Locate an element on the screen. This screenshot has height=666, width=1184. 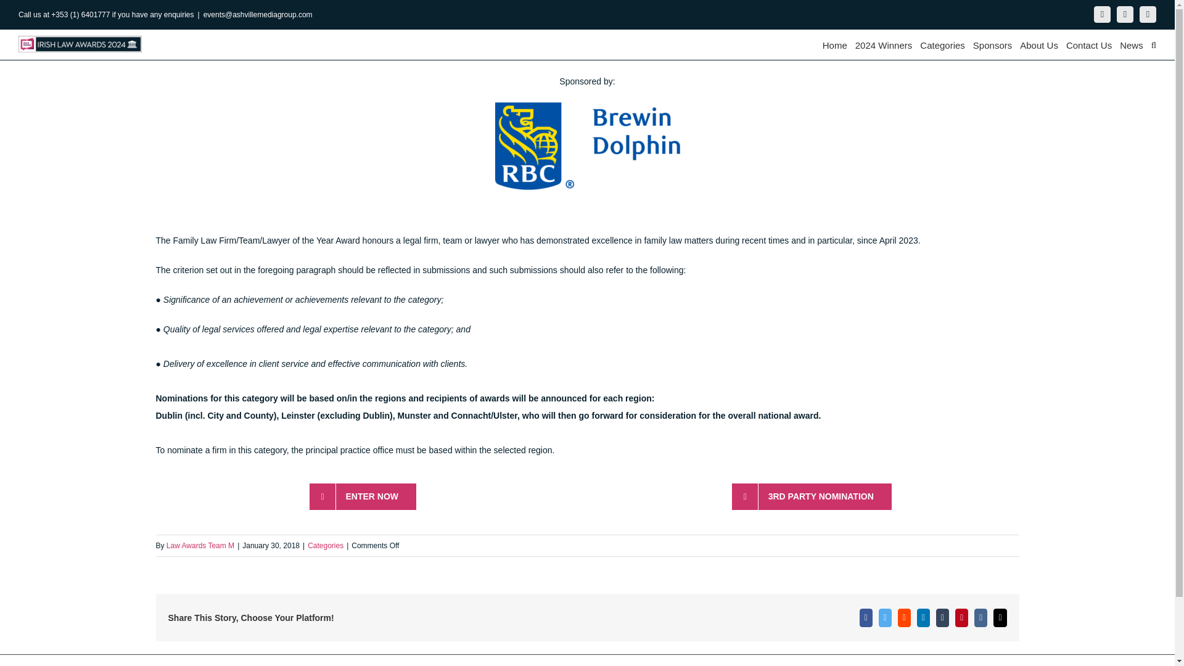
Facebook is located at coordinates (363, 497).